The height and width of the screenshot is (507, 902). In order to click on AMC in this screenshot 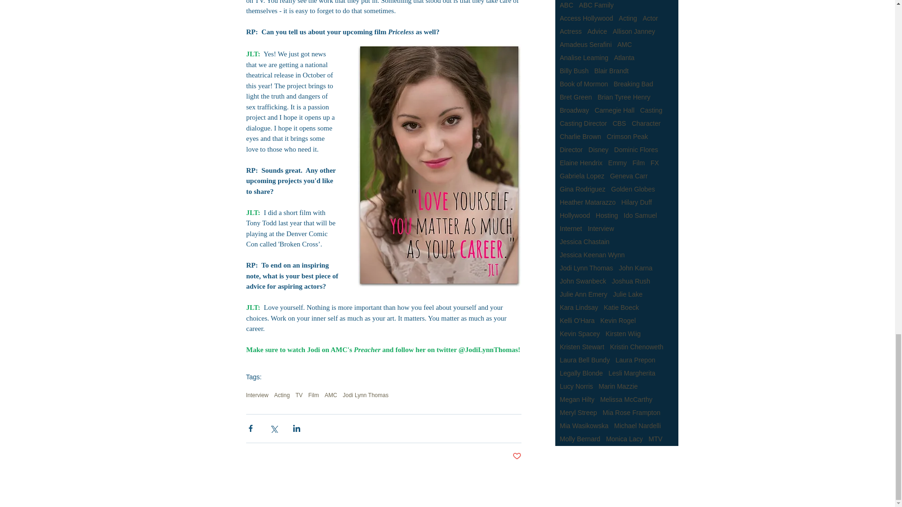, I will do `click(331, 395)`.